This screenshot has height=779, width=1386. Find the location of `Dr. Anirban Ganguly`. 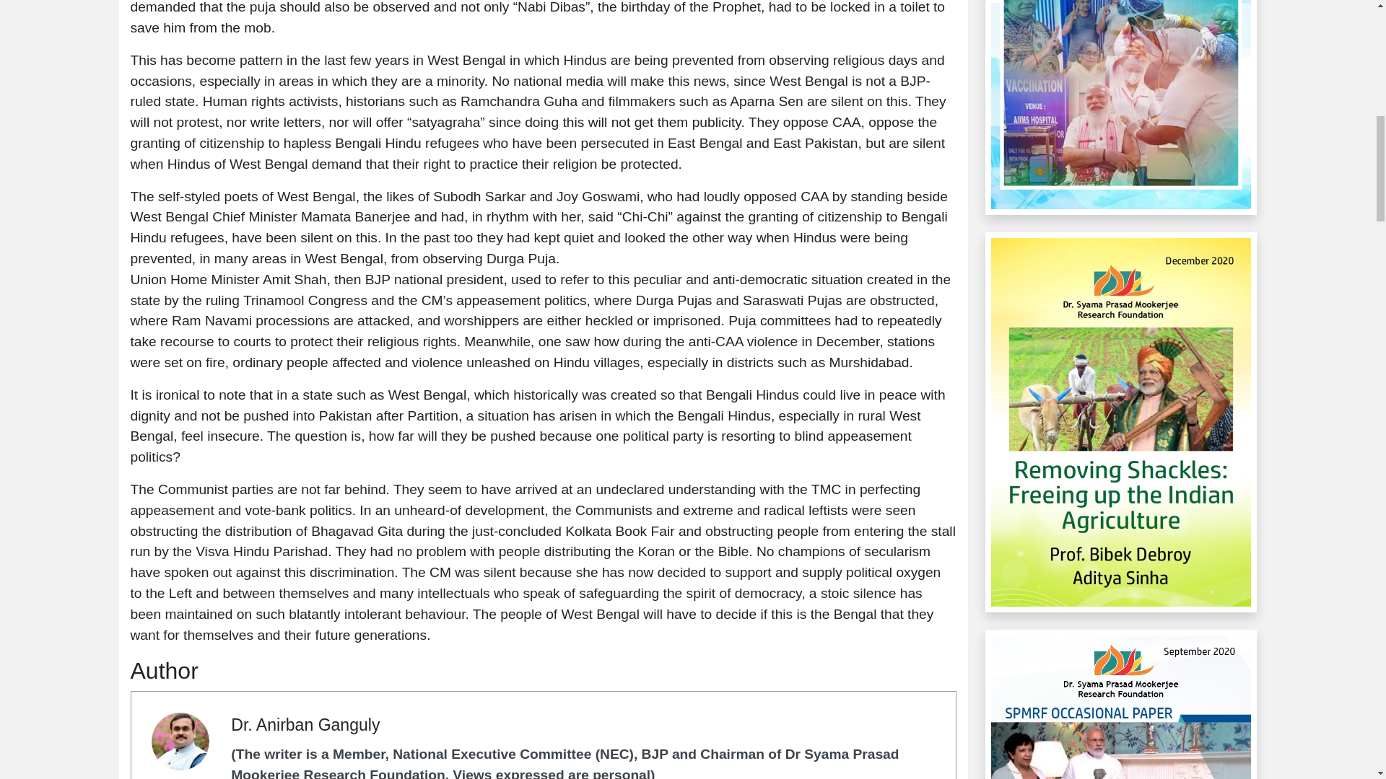

Dr. Anirban Ganguly is located at coordinates (305, 725).